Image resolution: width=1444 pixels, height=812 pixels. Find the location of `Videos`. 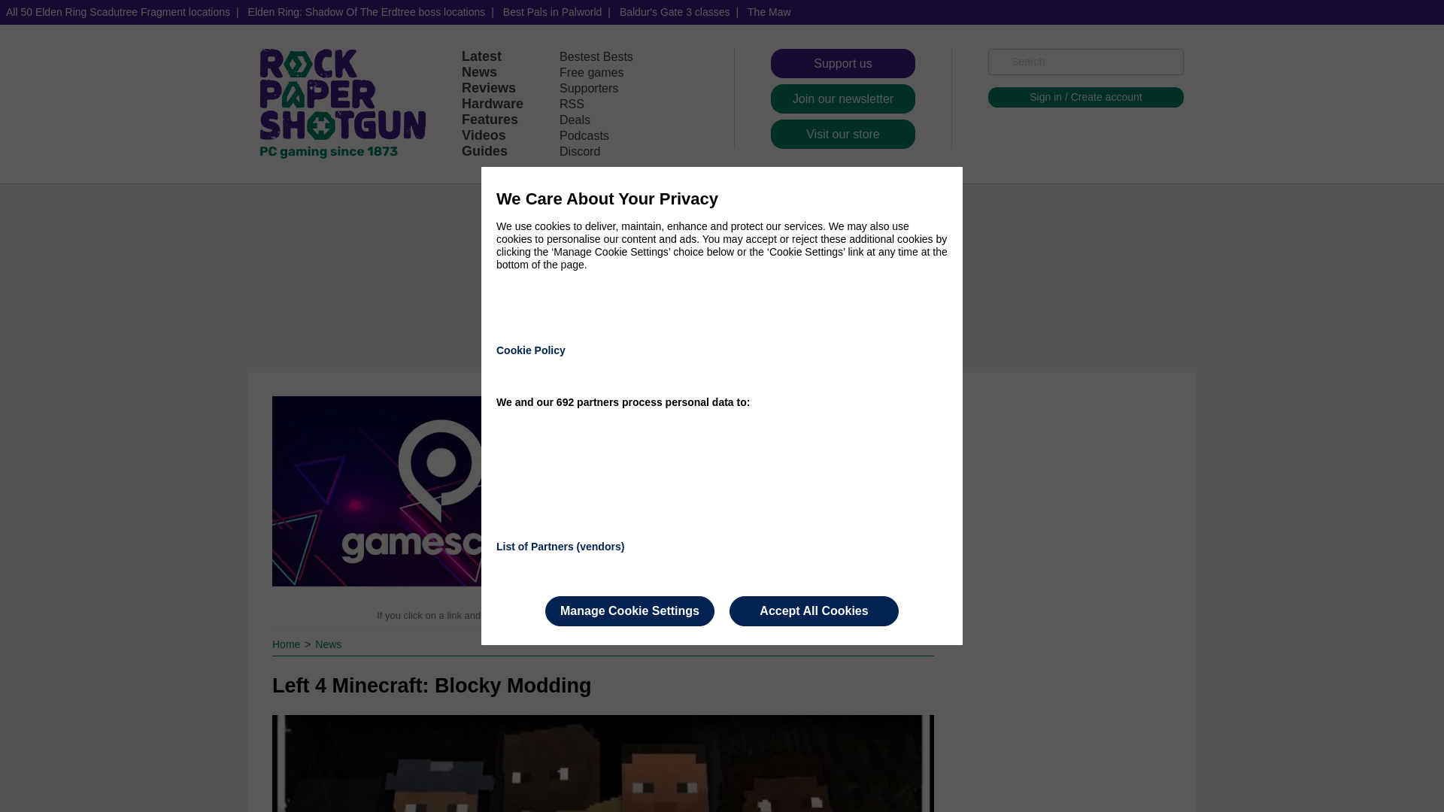

Videos is located at coordinates (484, 135).